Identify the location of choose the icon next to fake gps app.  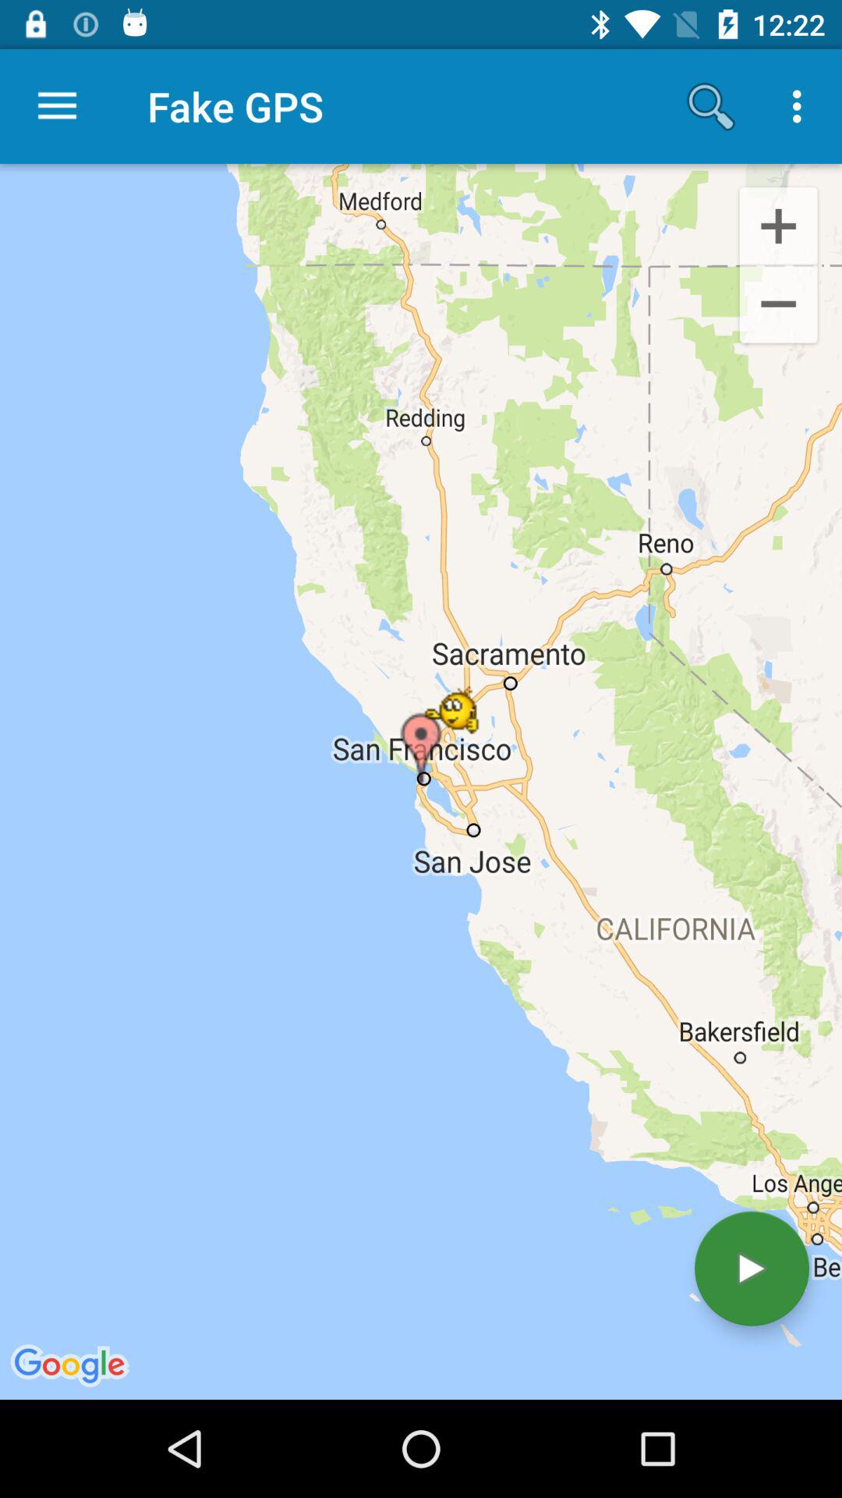
(711, 106).